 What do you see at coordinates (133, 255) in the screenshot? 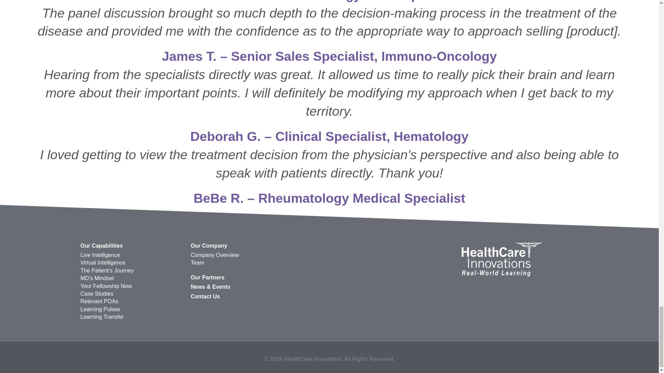
I see `Live Intelligence` at bounding box center [133, 255].